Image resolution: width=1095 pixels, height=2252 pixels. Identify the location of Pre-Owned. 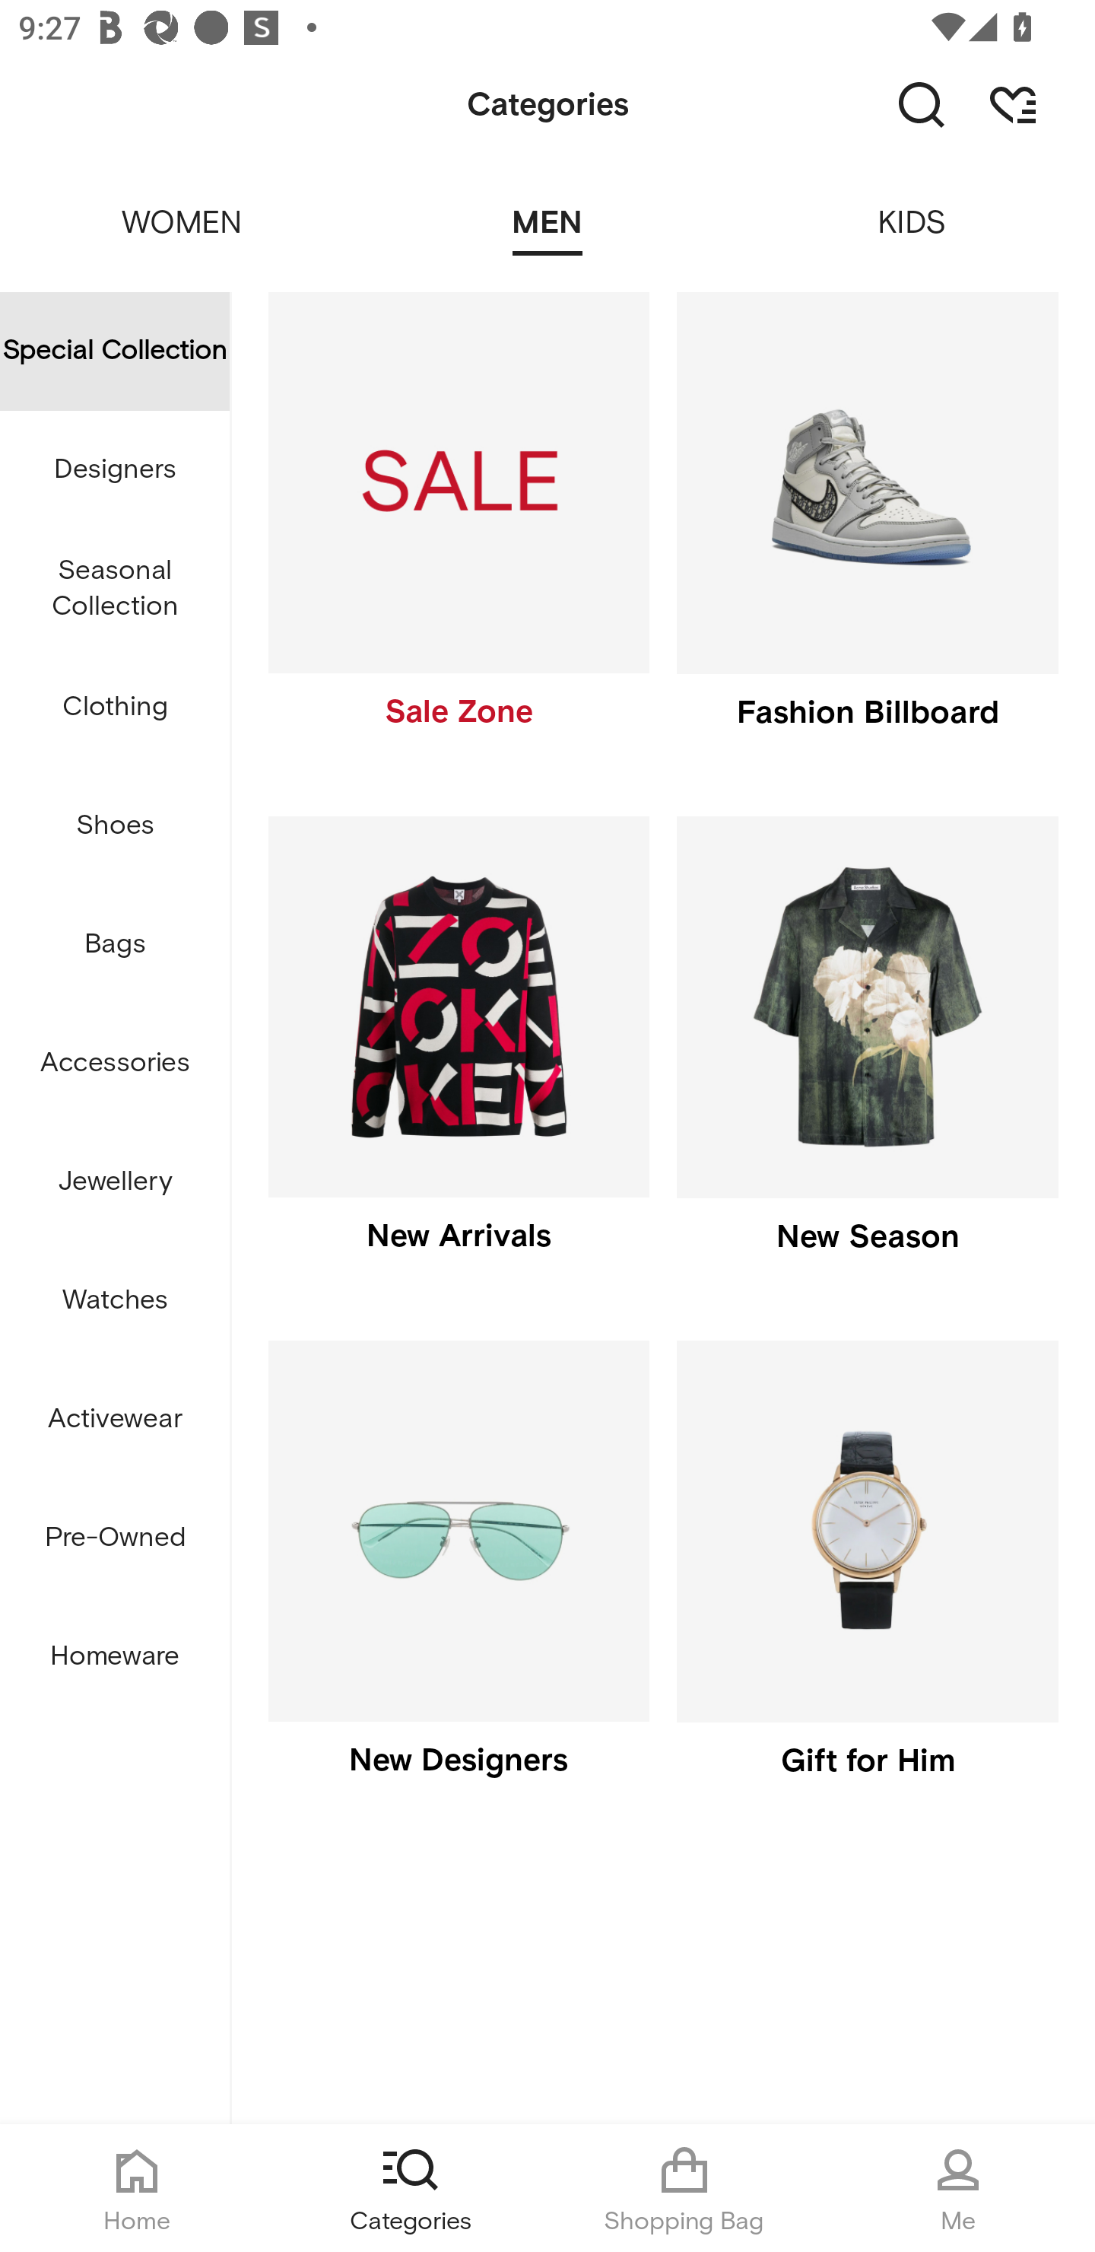
(115, 1538).